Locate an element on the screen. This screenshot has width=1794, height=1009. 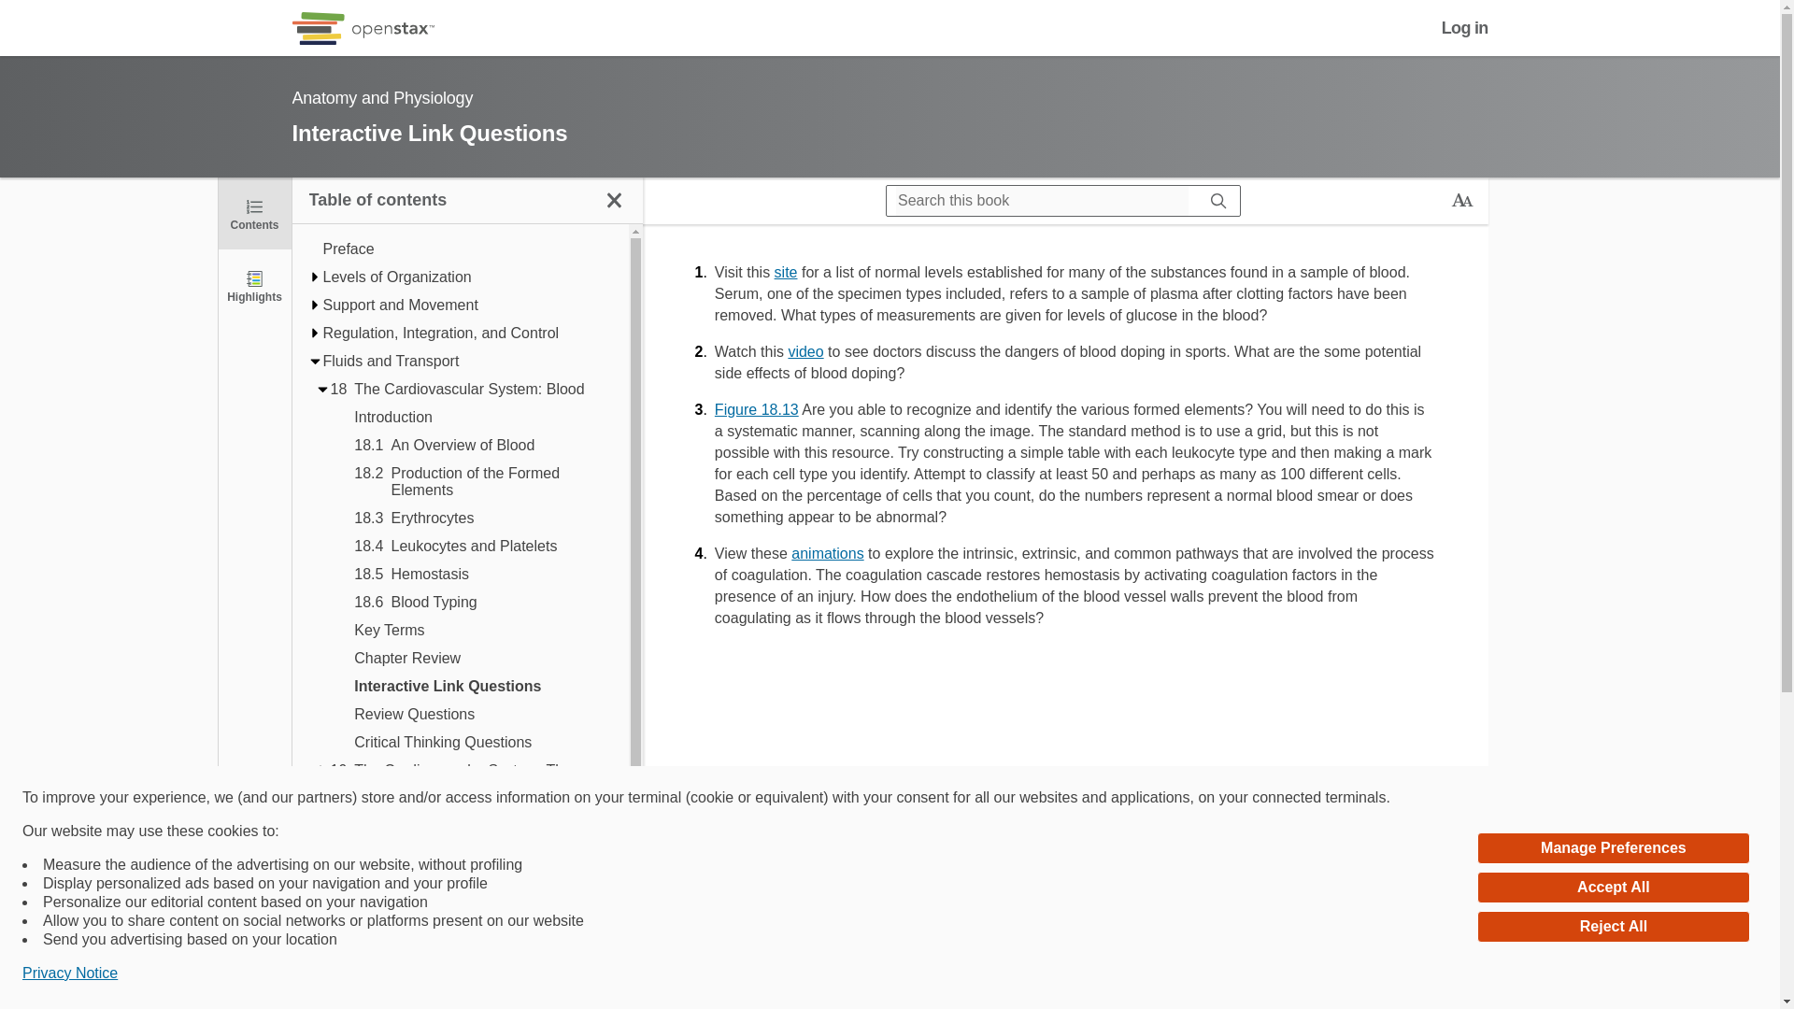
Manage Preferences is located at coordinates (1613, 848).